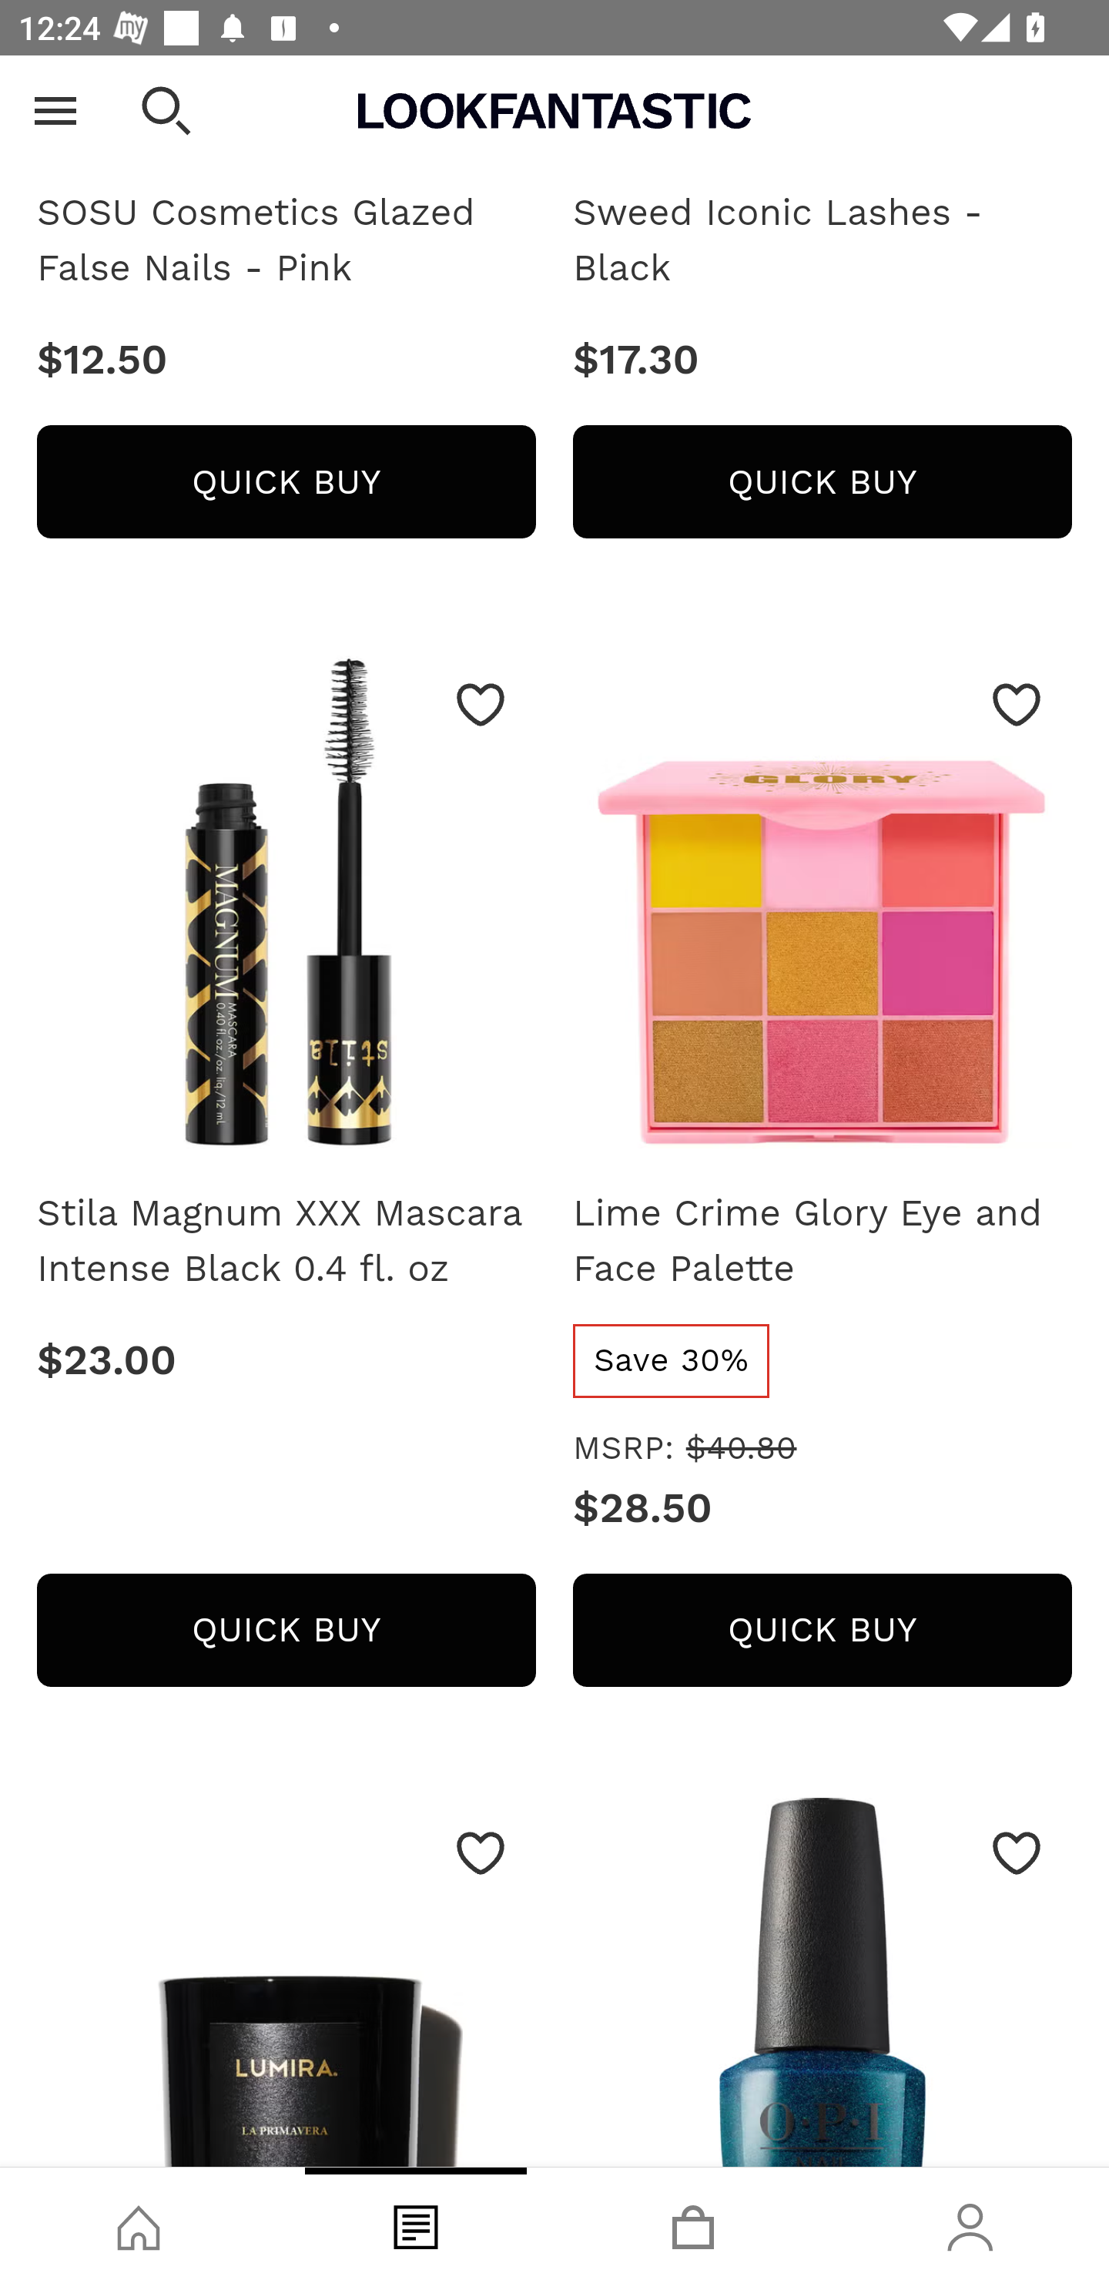 The width and height of the screenshot is (1109, 2280). Describe the element at coordinates (481, 1855) in the screenshot. I see `Save to Wishlist` at that location.